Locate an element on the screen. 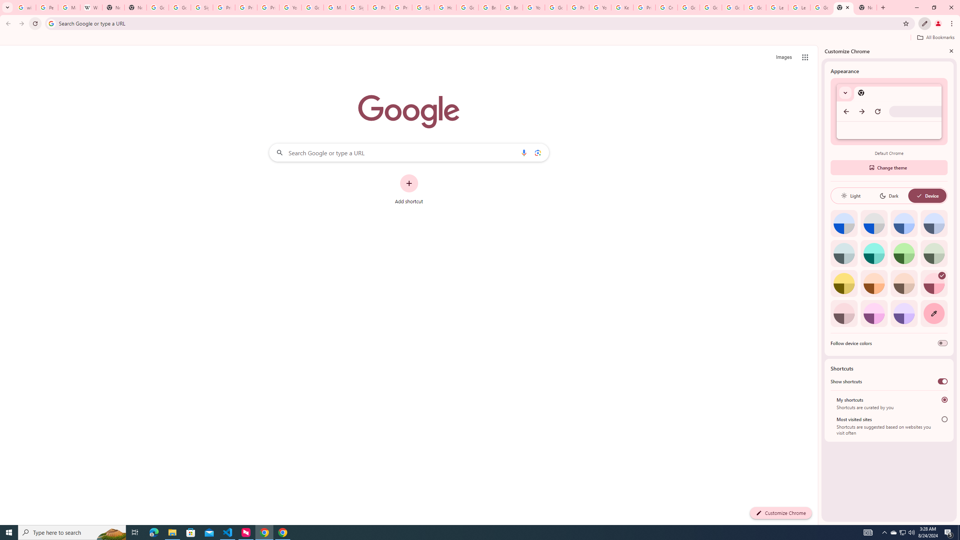  Follow device colors is located at coordinates (943, 343).